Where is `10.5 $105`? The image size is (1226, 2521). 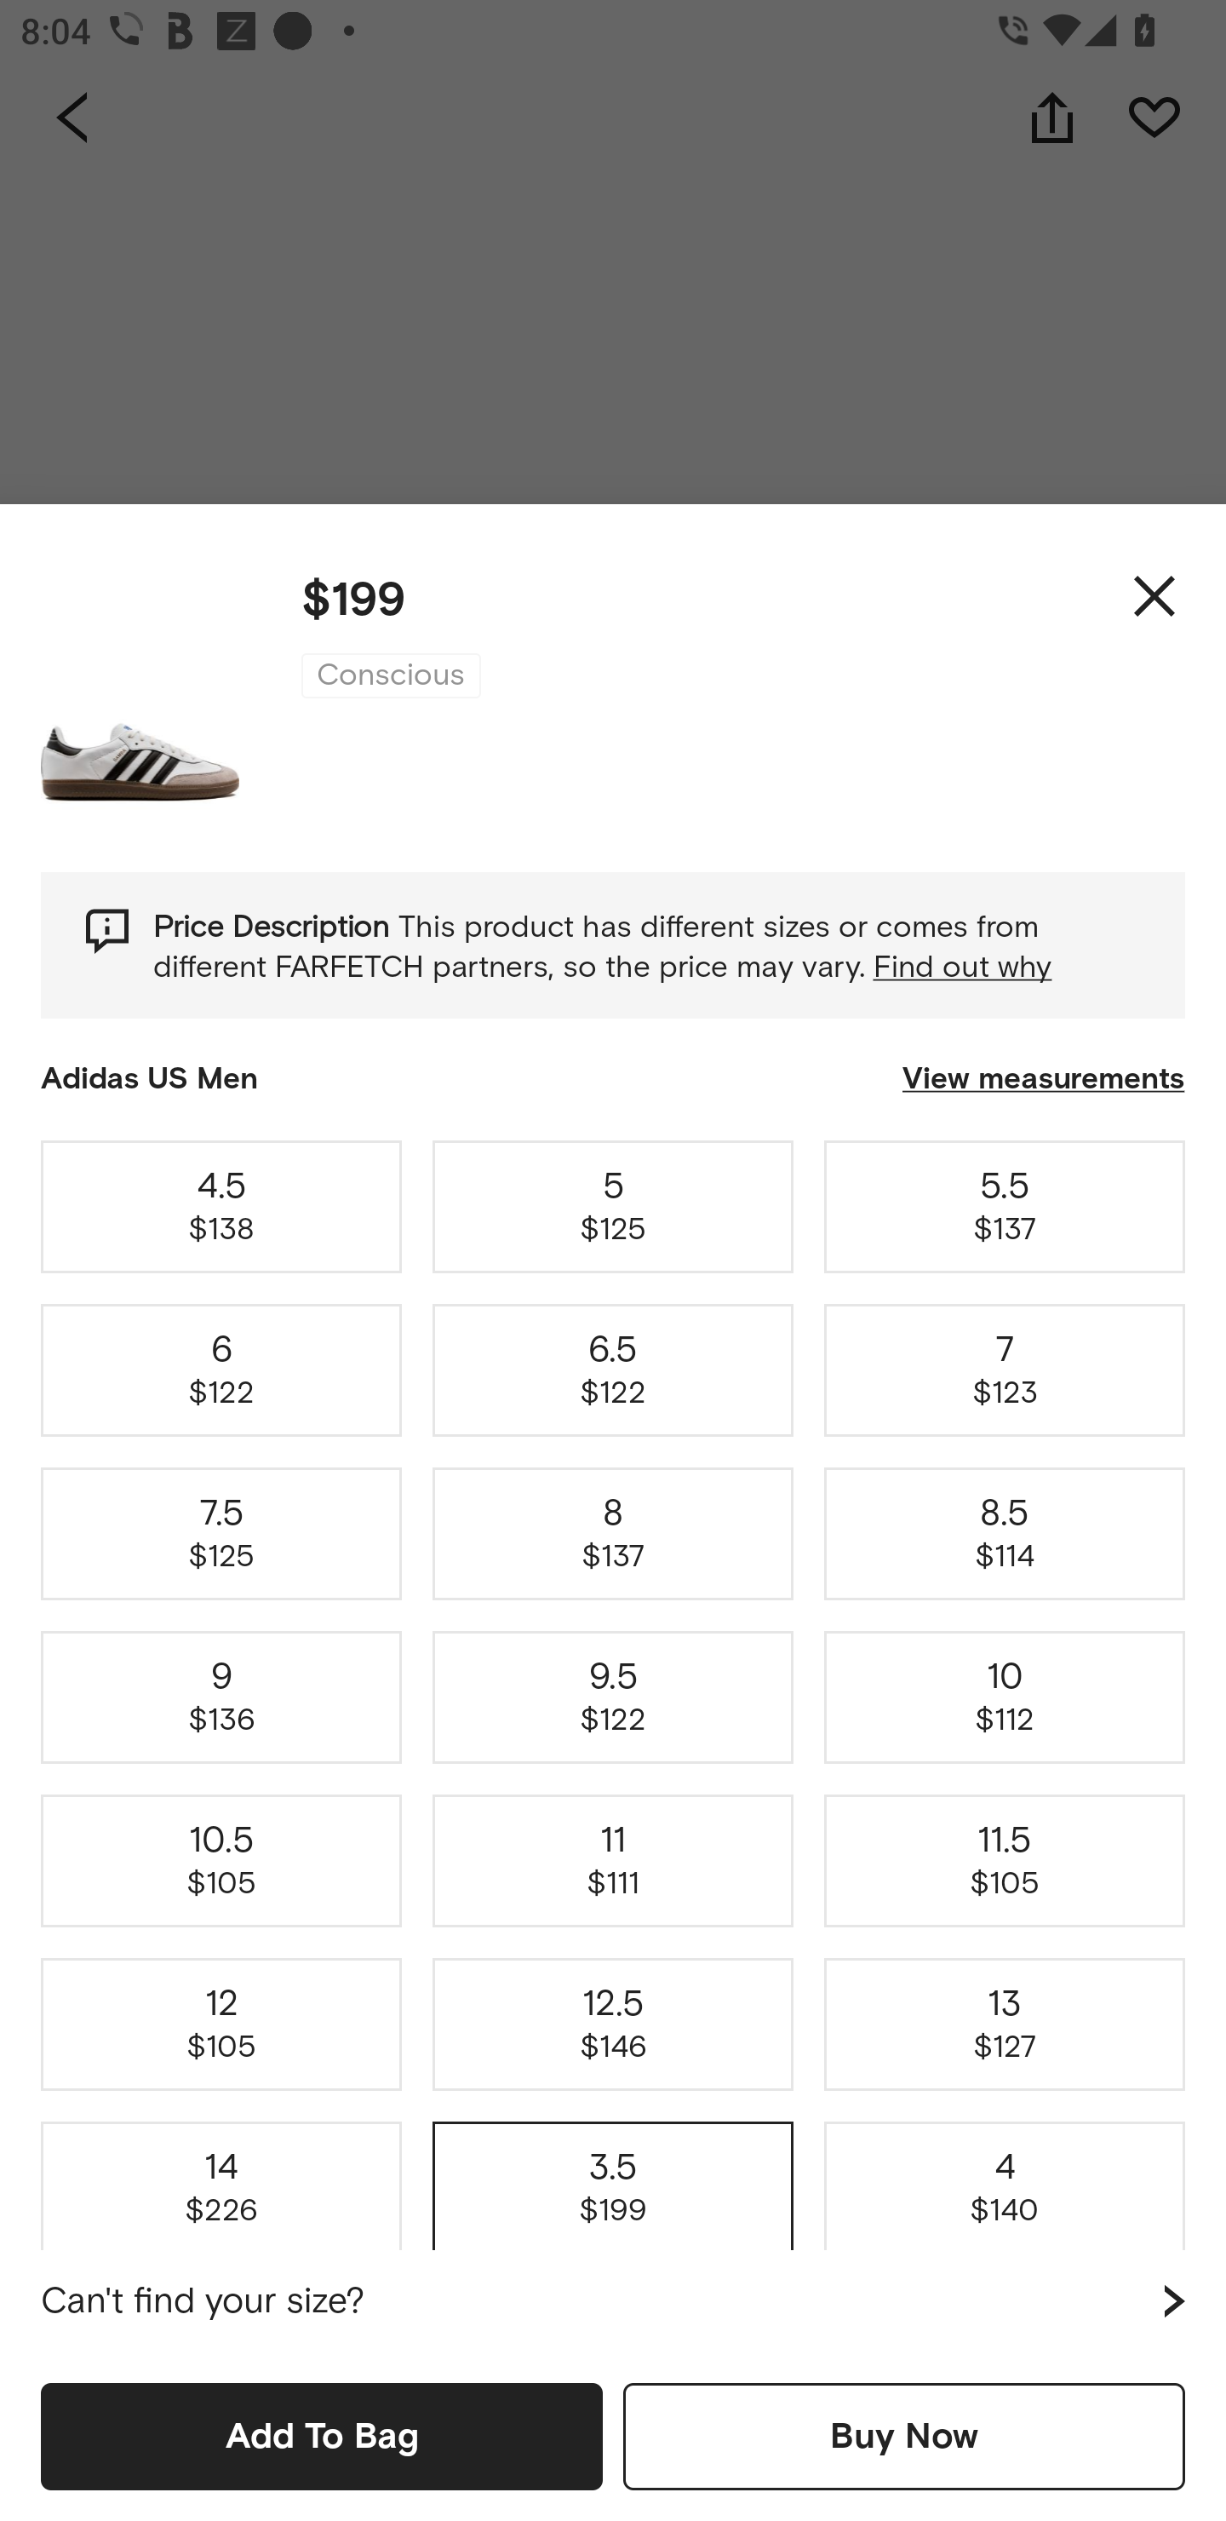 10.5 $105 is located at coordinates (221, 1862).